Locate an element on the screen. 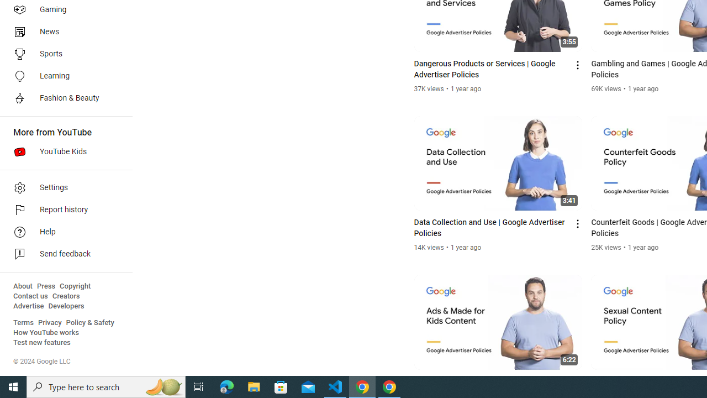 The height and width of the screenshot is (398, 707). How YouTube works is located at coordinates (46, 333).